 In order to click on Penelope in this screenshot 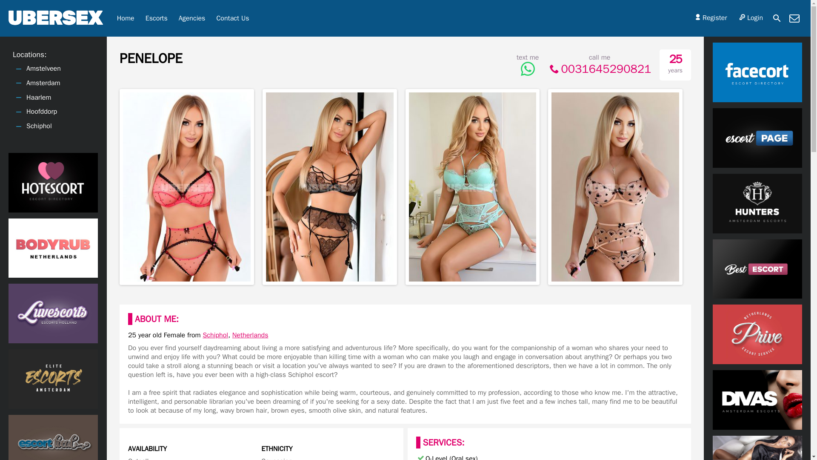, I will do `click(151, 60)`.